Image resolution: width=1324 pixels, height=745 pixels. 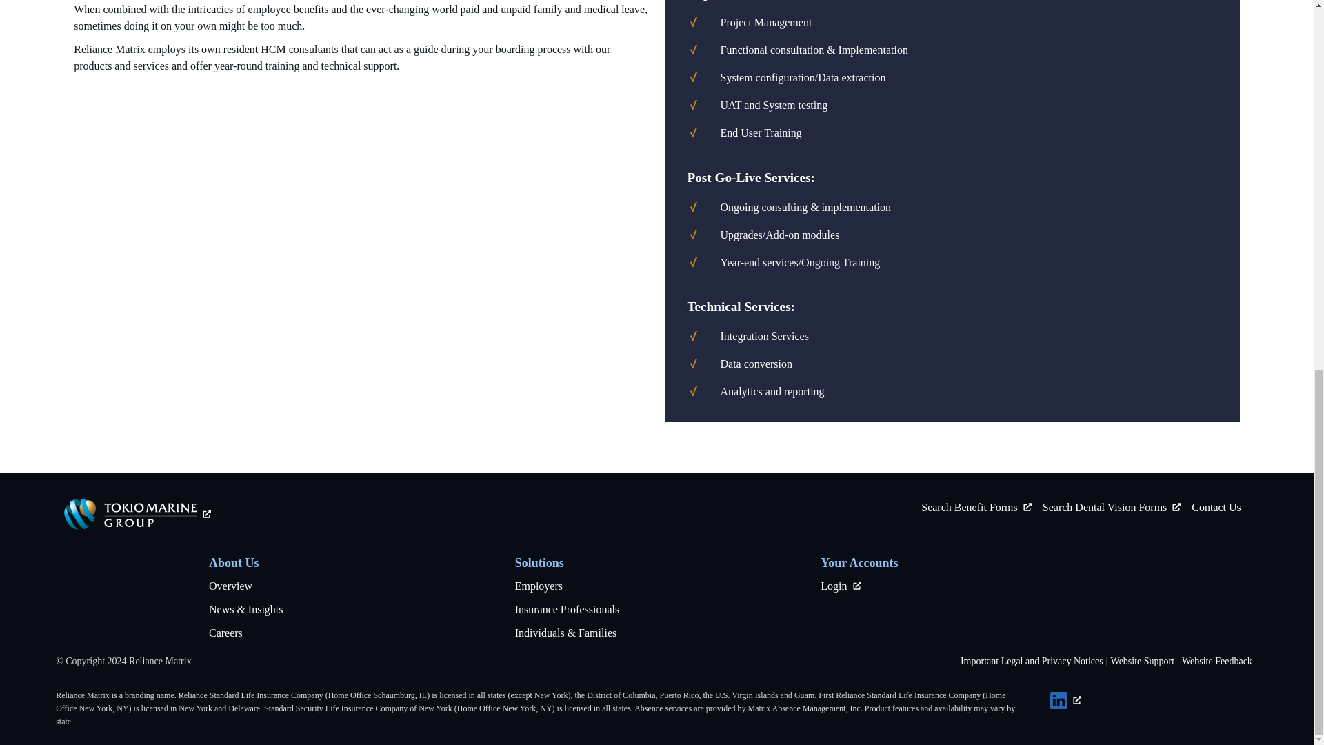 What do you see at coordinates (1216, 507) in the screenshot?
I see `Contact Us` at bounding box center [1216, 507].